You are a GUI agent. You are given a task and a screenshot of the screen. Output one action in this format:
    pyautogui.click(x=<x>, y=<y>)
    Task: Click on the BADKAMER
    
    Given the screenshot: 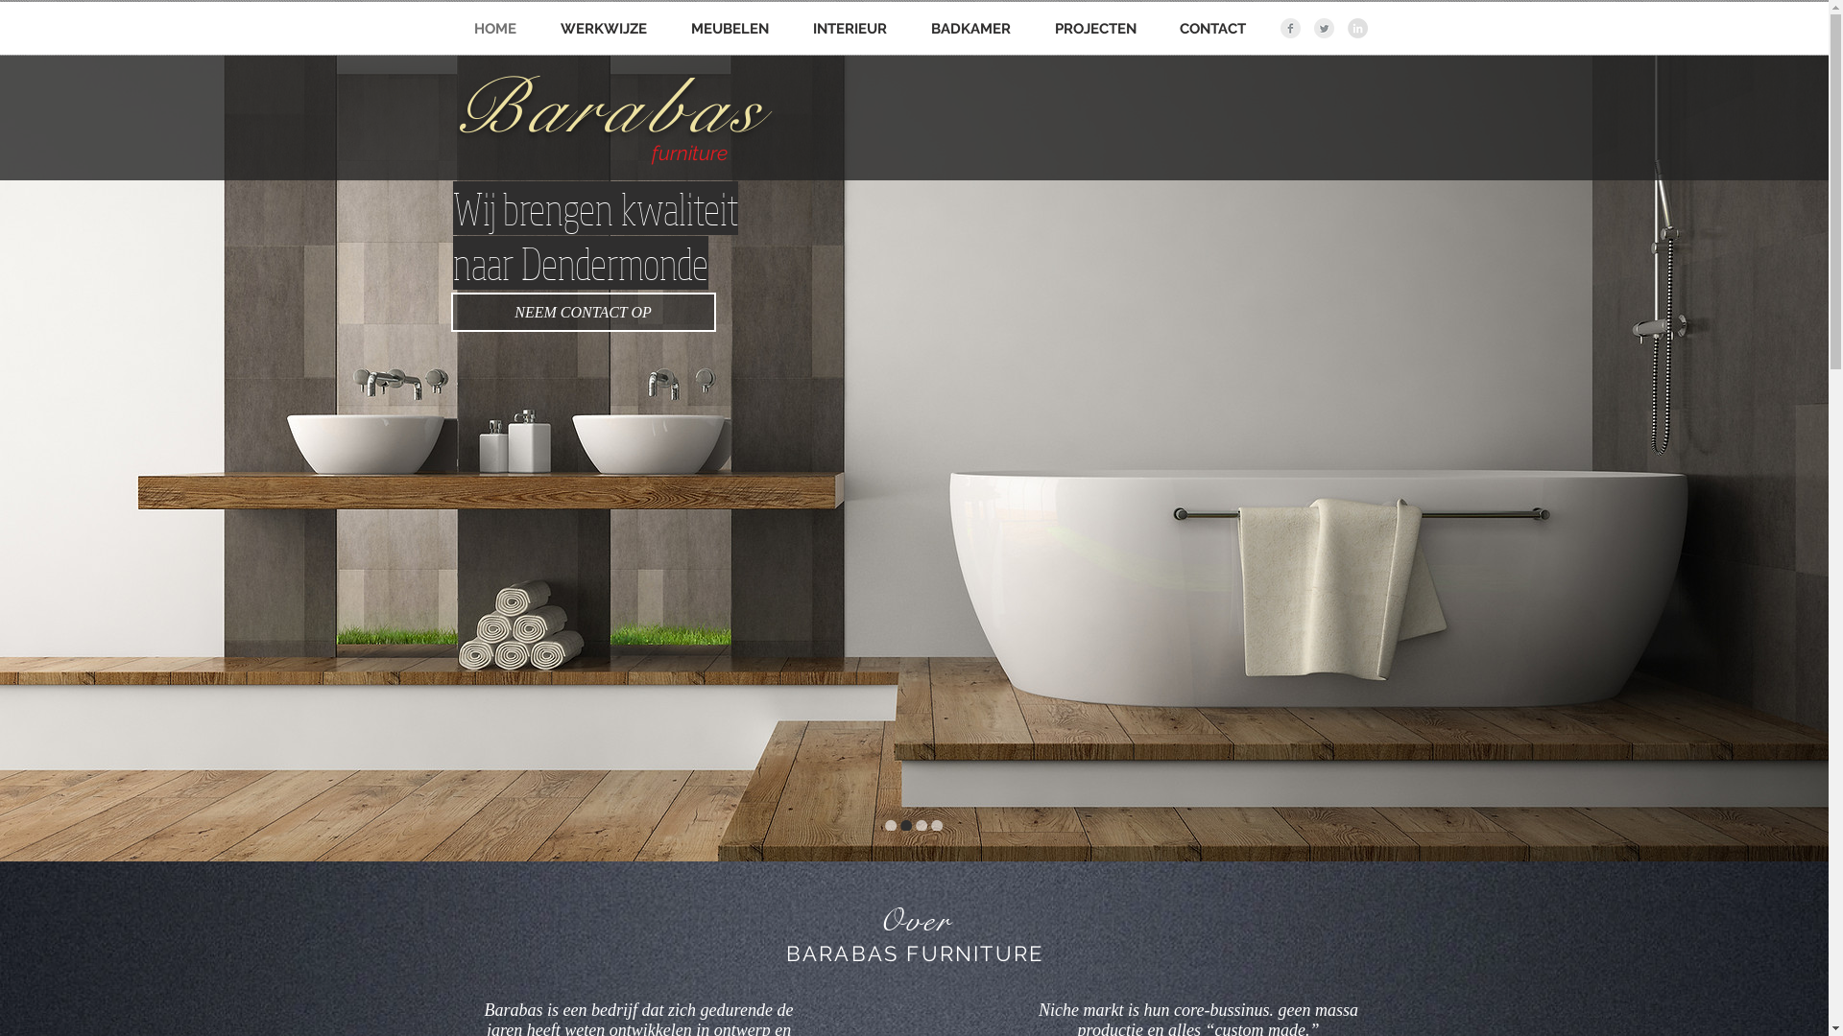 What is the action you would take?
    pyautogui.click(x=969, y=29)
    